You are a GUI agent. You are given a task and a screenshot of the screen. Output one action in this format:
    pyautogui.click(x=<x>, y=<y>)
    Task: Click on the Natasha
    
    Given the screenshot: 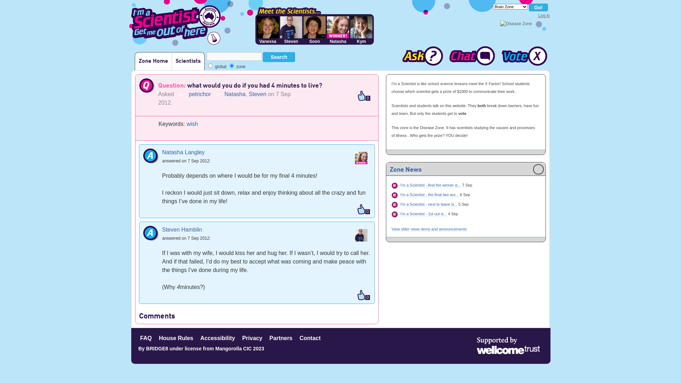 What is the action you would take?
    pyautogui.click(x=338, y=30)
    